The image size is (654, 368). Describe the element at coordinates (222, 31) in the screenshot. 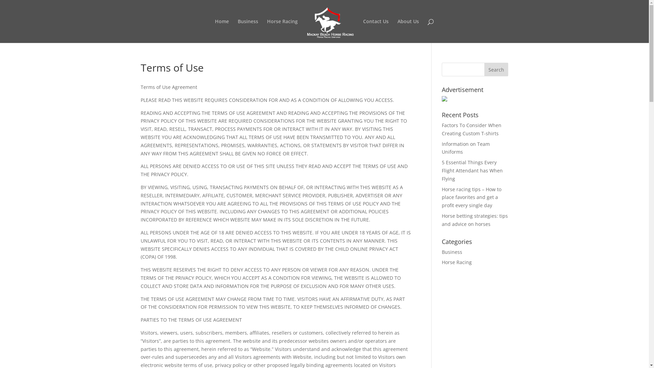

I see `Home` at that location.